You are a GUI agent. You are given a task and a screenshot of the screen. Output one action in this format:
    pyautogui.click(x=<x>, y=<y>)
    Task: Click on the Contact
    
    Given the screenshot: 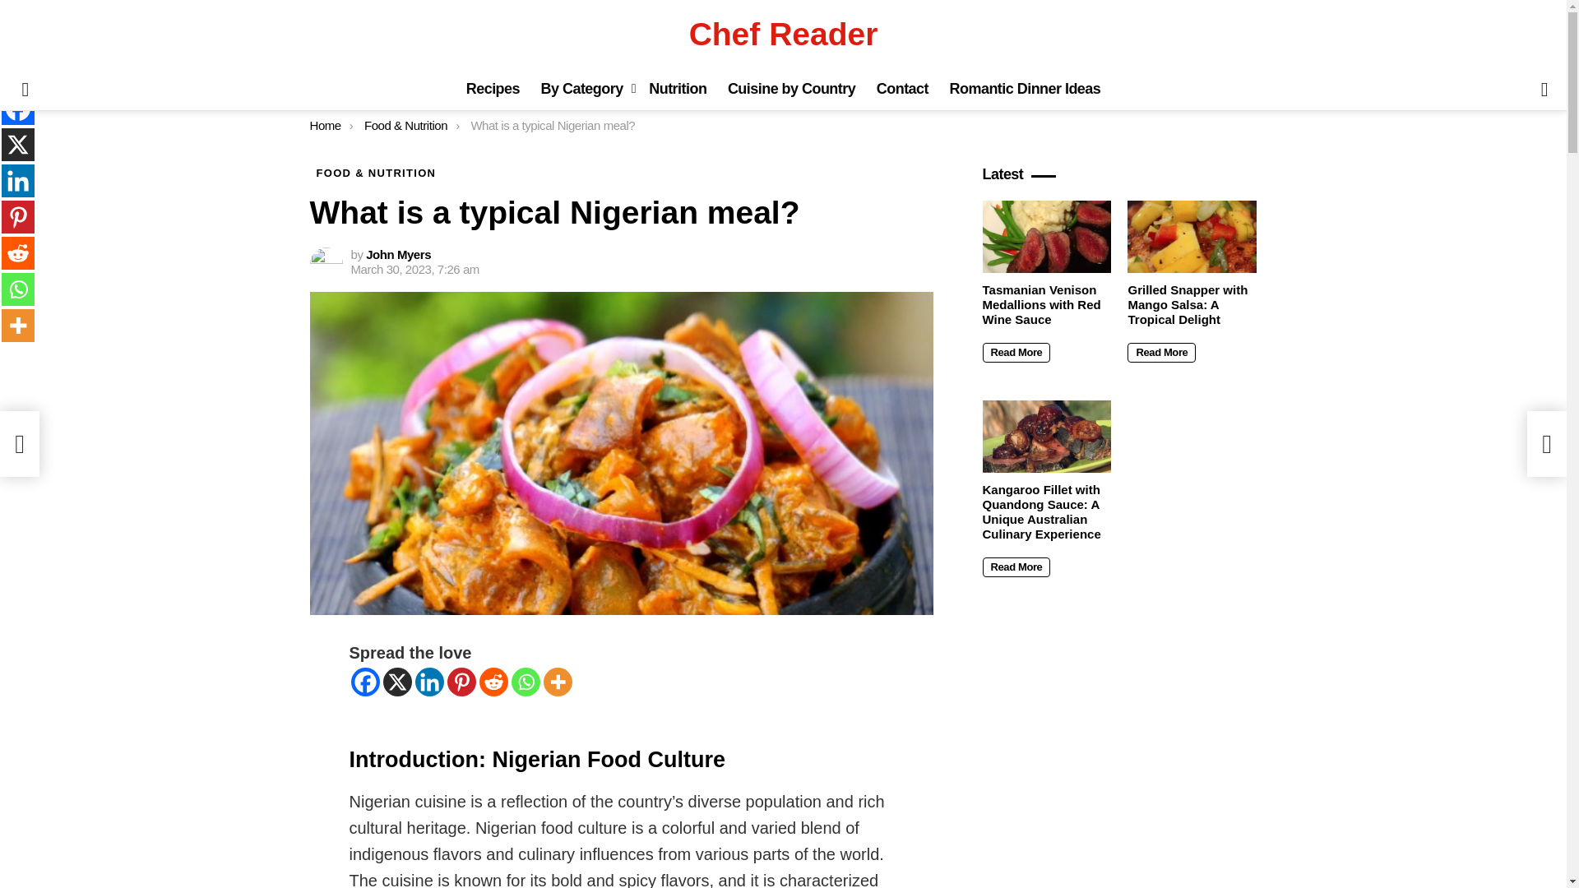 What is the action you would take?
    pyautogui.click(x=902, y=89)
    